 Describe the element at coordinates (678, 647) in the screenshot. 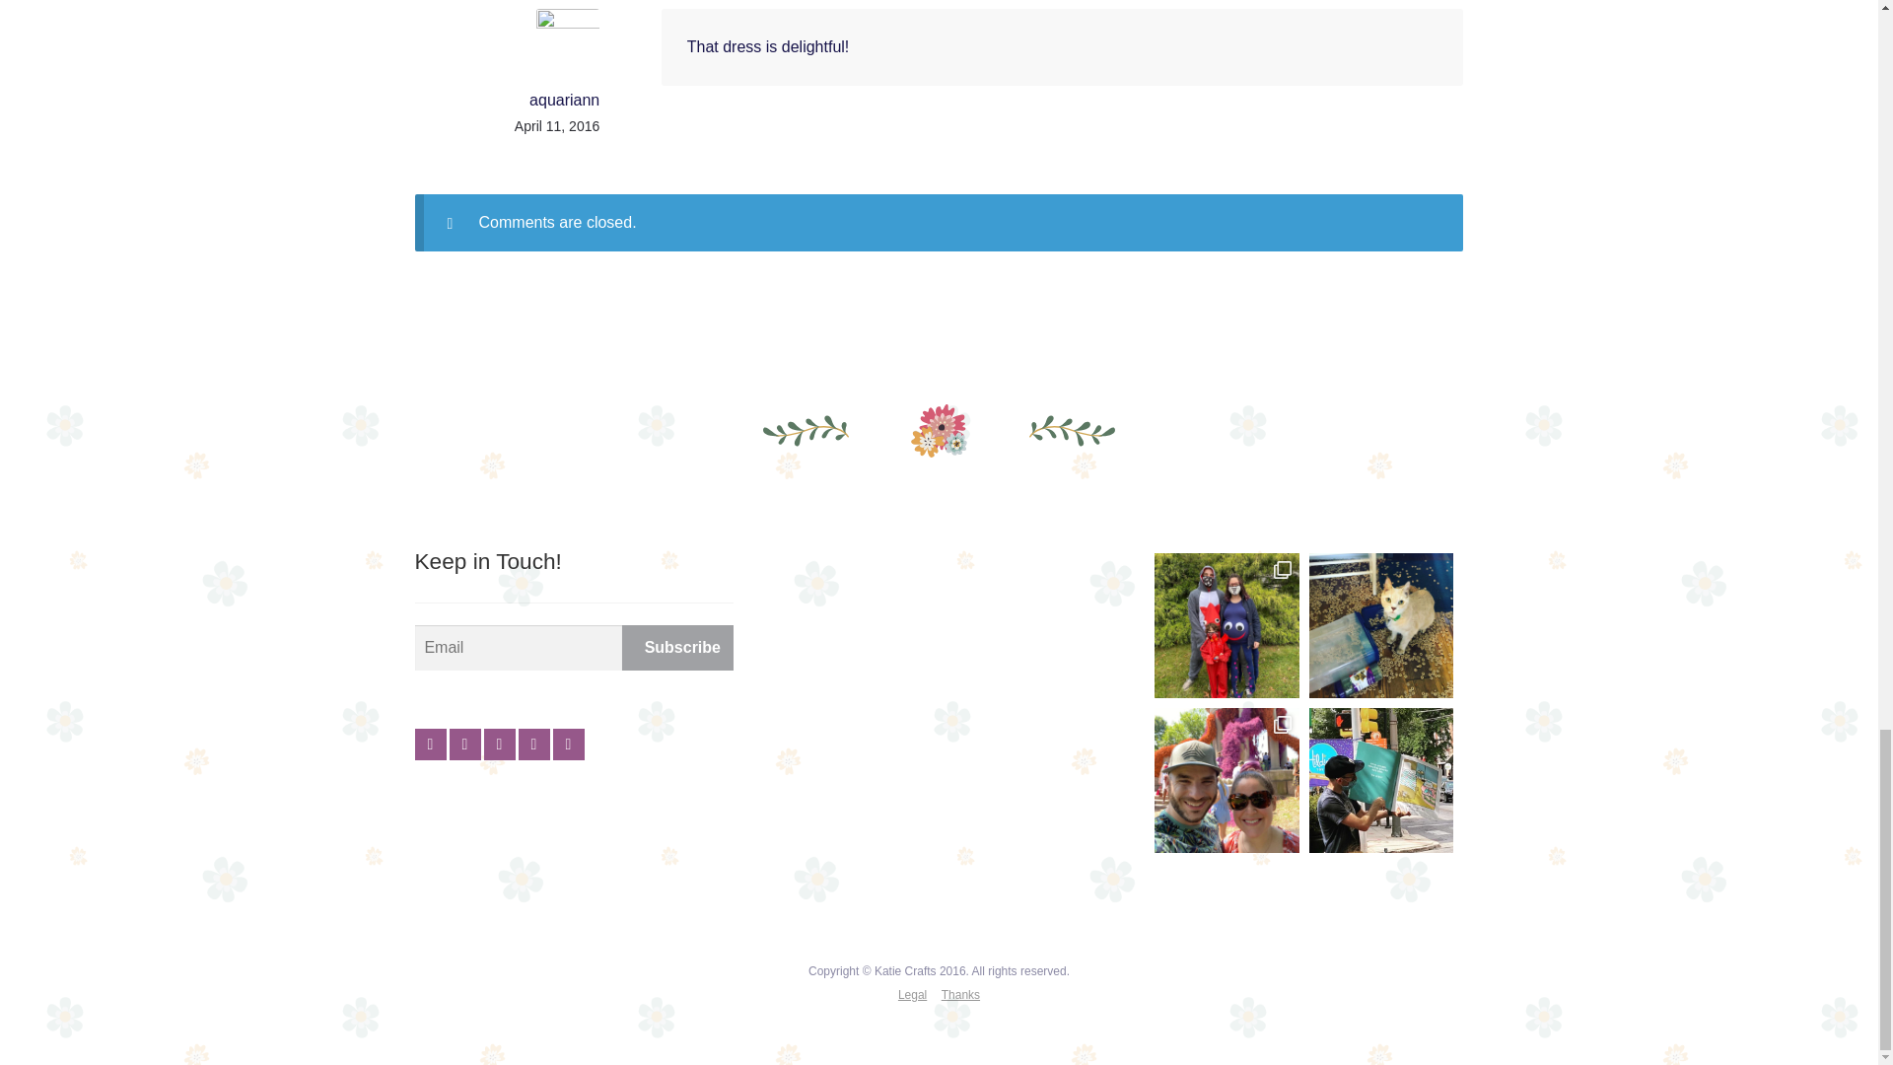

I see `Subscribe` at that location.